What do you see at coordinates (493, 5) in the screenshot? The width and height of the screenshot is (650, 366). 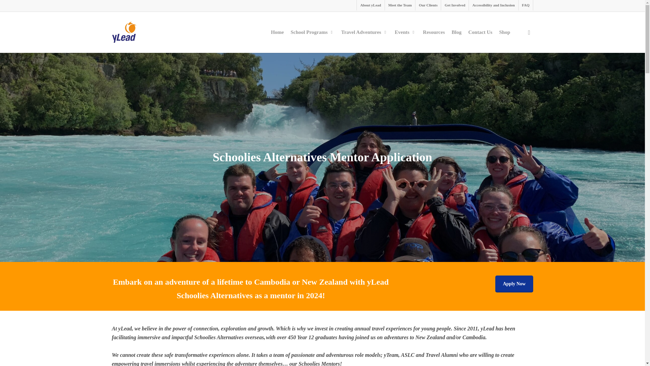 I see `Accessibility and Inclusion` at bounding box center [493, 5].